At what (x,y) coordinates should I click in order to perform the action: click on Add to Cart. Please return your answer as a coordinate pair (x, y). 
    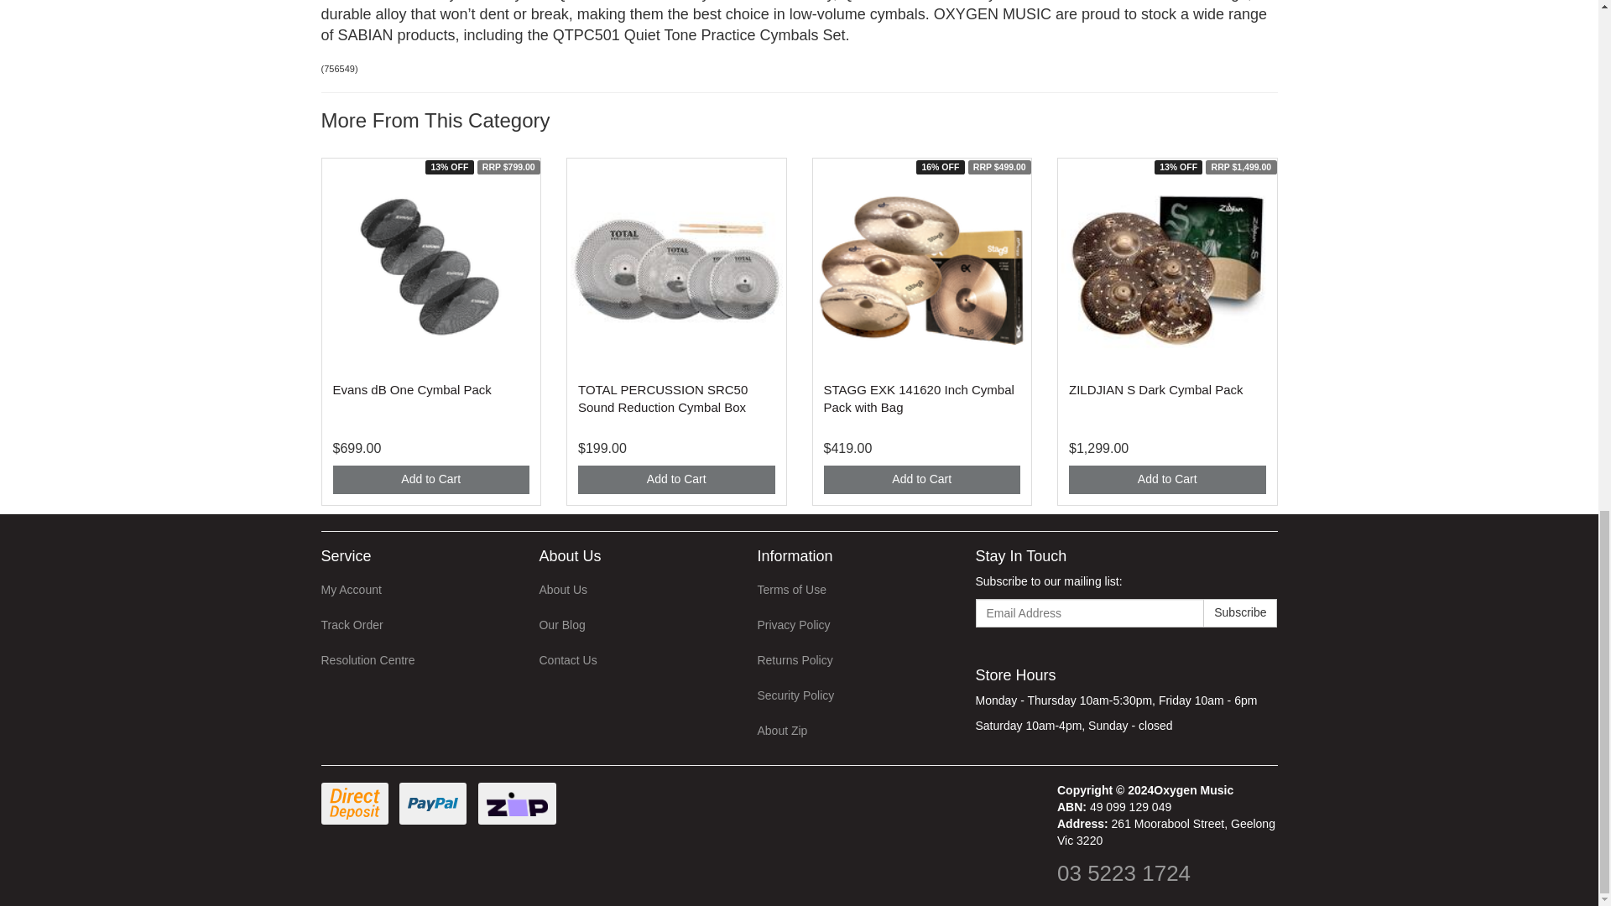
    Looking at the image, I should click on (1168, 480).